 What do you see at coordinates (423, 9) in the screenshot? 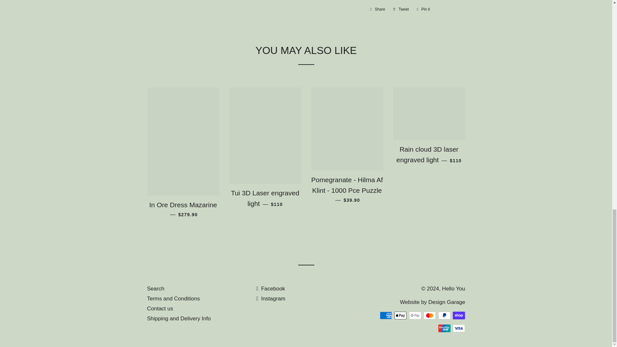
I see `Pin on Pinterest` at bounding box center [423, 9].